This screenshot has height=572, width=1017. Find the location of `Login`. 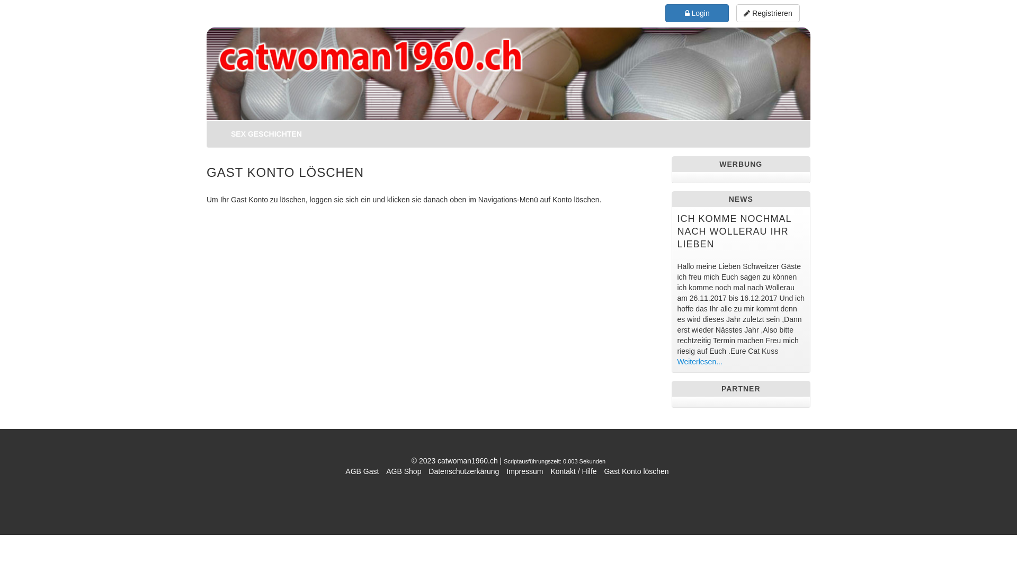

Login is located at coordinates (697, 13).